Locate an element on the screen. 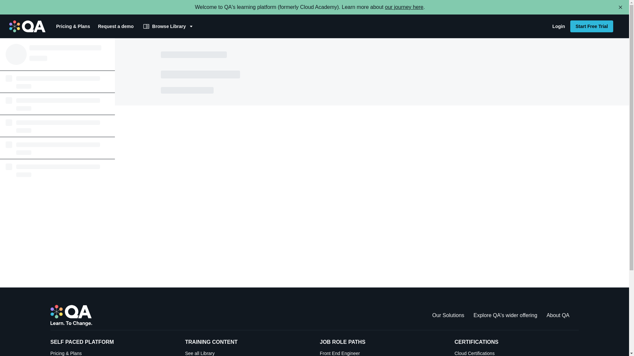 The image size is (634, 356). Cloud Certifications is located at coordinates (558, 26).